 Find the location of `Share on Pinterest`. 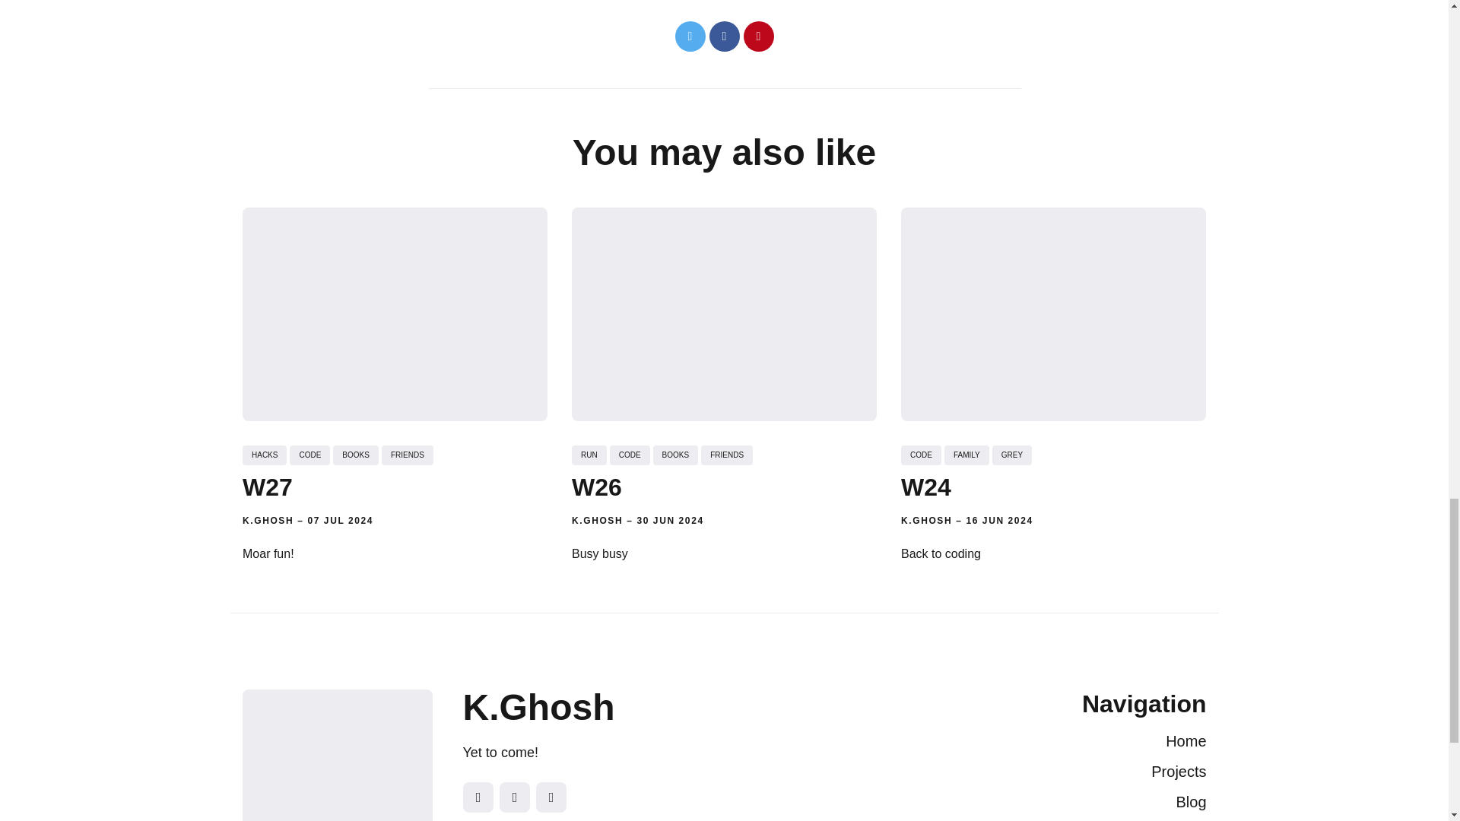

Share on Pinterest is located at coordinates (758, 36).